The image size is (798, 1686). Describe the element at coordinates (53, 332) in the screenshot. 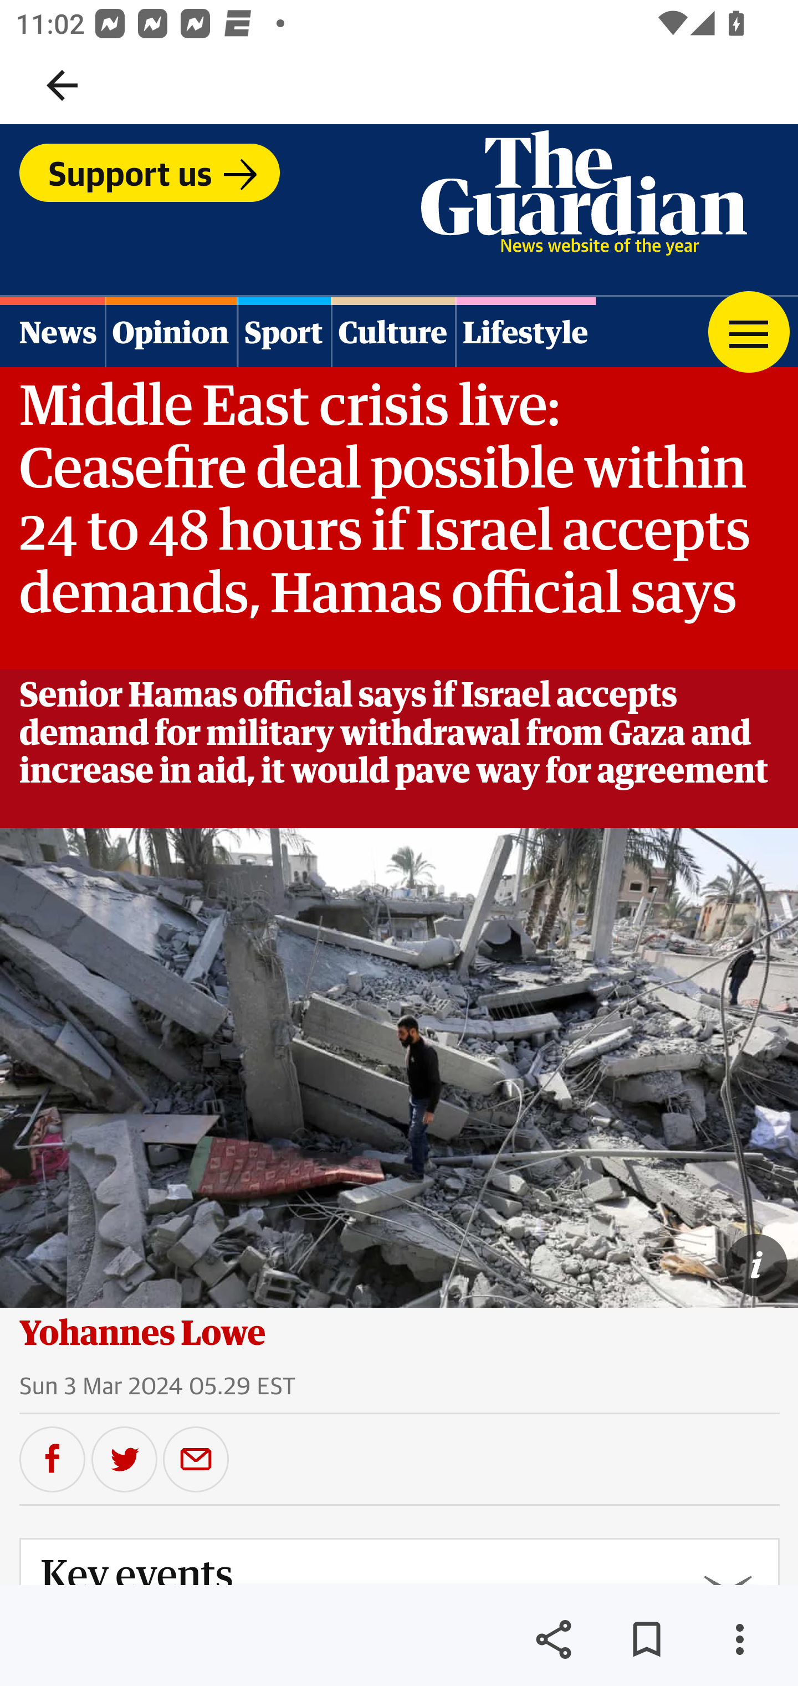

I see `News` at that location.